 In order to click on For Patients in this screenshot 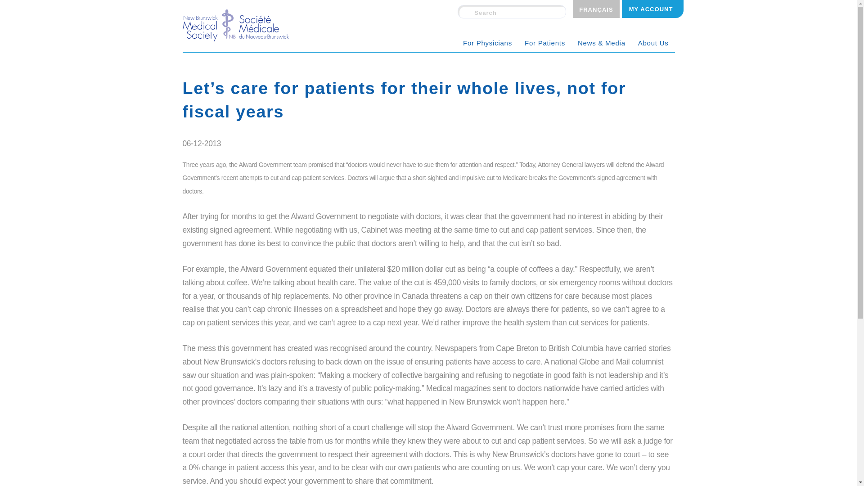, I will do `click(544, 43)`.